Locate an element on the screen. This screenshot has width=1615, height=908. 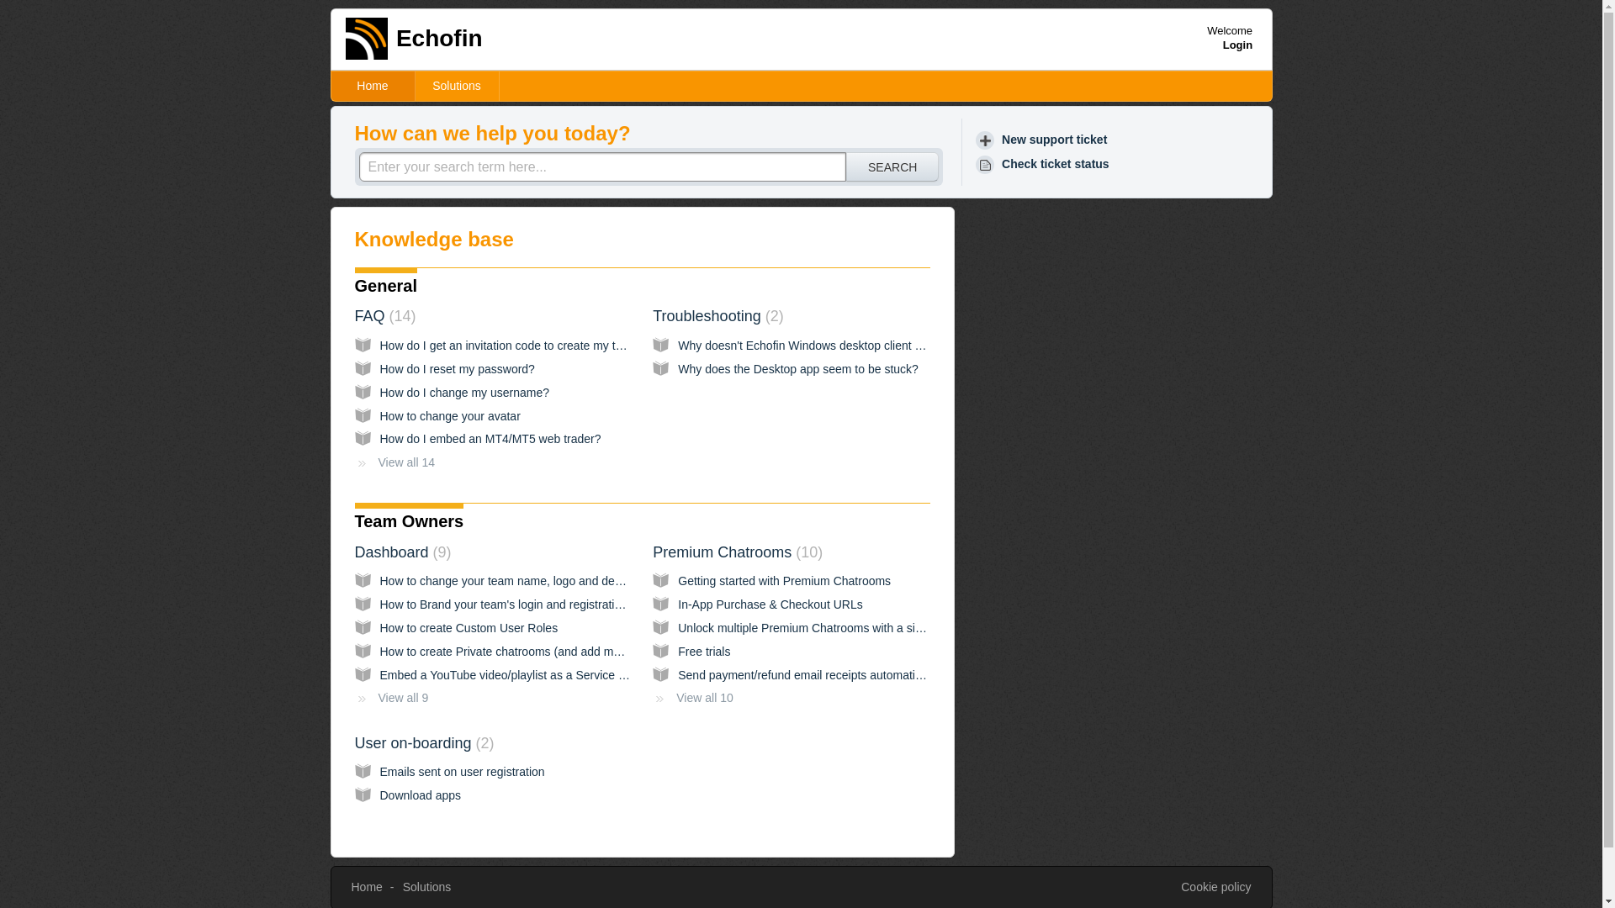
How to Brand your team's login and registration page is located at coordinates (518, 604).